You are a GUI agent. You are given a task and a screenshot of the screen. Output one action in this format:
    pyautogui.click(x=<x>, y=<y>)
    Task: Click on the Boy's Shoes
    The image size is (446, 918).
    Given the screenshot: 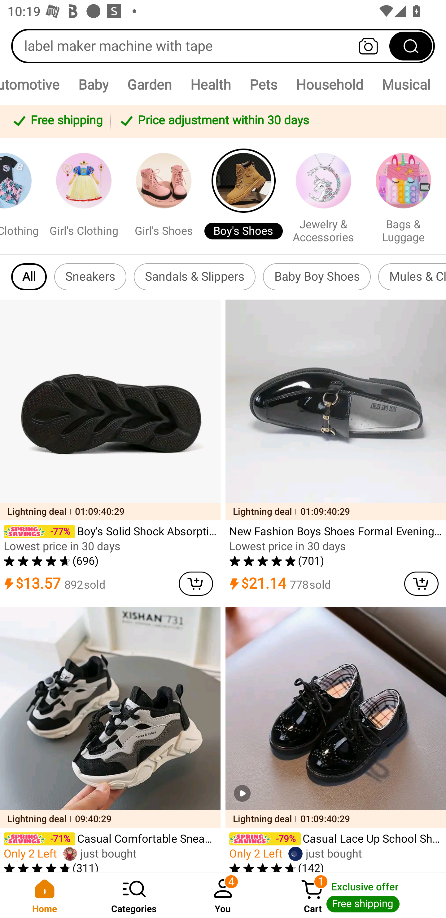 What is the action you would take?
    pyautogui.click(x=243, y=195)
    